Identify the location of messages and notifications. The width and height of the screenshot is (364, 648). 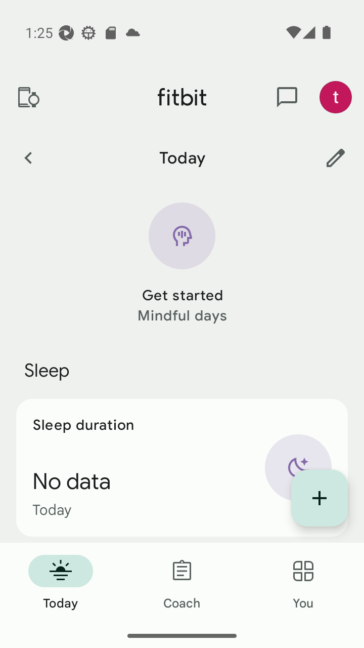
(287, 97).